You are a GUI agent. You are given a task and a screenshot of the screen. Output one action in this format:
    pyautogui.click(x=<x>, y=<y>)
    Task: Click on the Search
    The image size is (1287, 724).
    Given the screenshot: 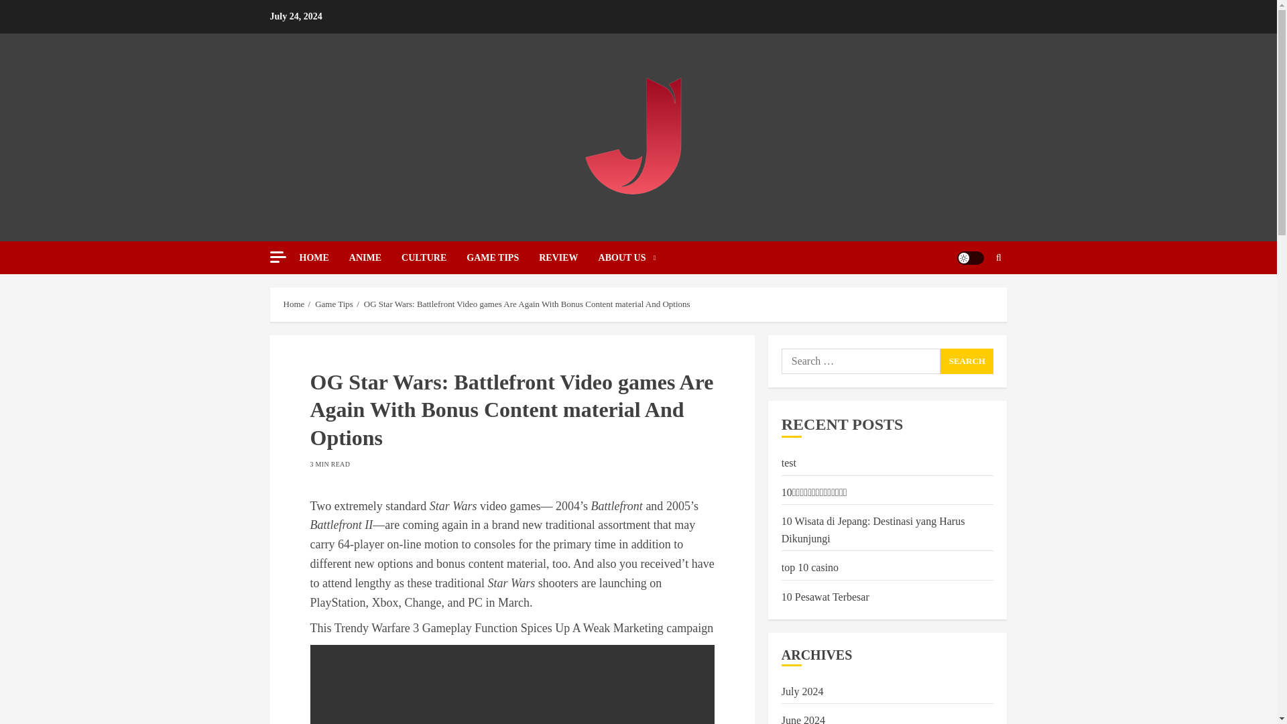 What is the action you would take?
    pyautogui.click(x=972, y=298)
    